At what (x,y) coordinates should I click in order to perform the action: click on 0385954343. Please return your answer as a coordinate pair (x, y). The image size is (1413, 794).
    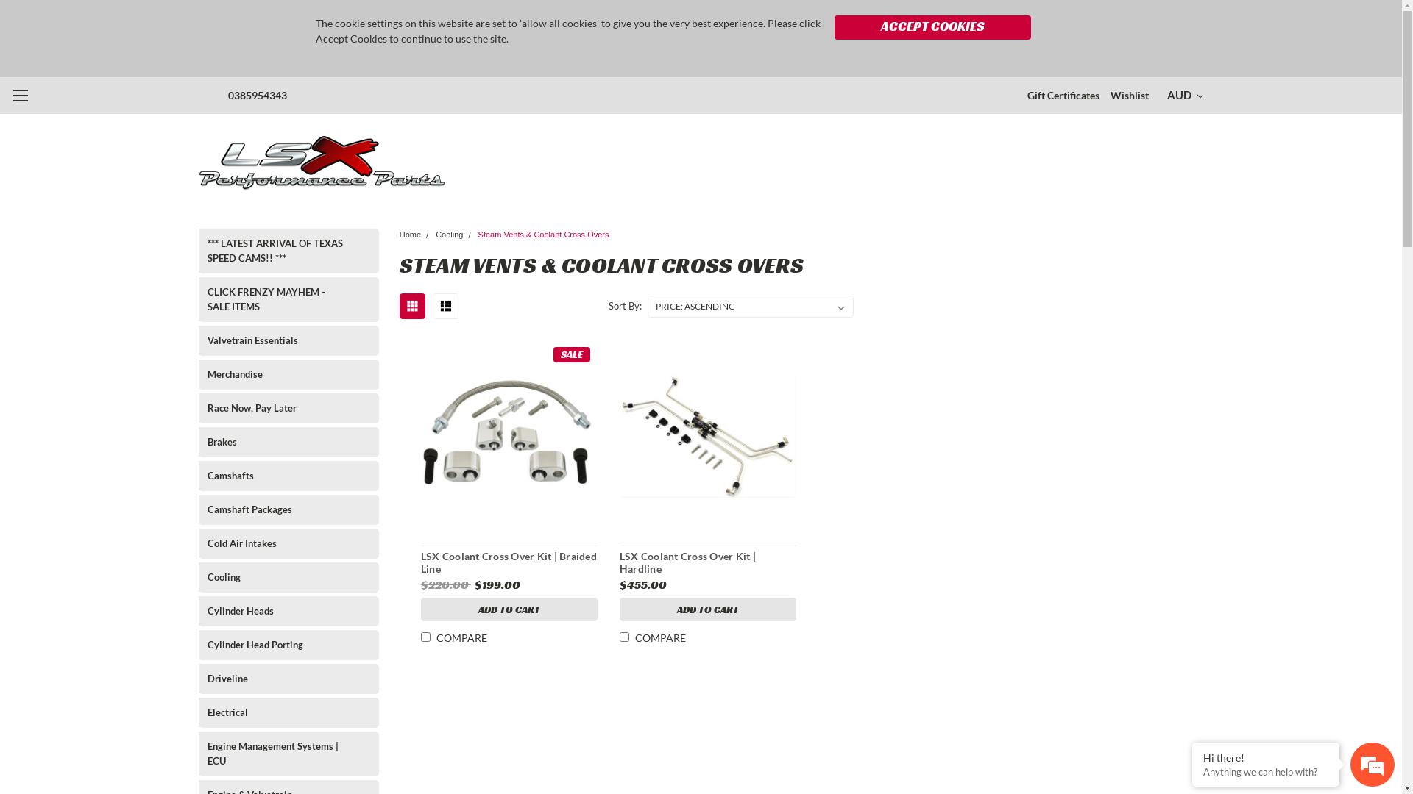
    Looking at the image, I should click on (258, 96).